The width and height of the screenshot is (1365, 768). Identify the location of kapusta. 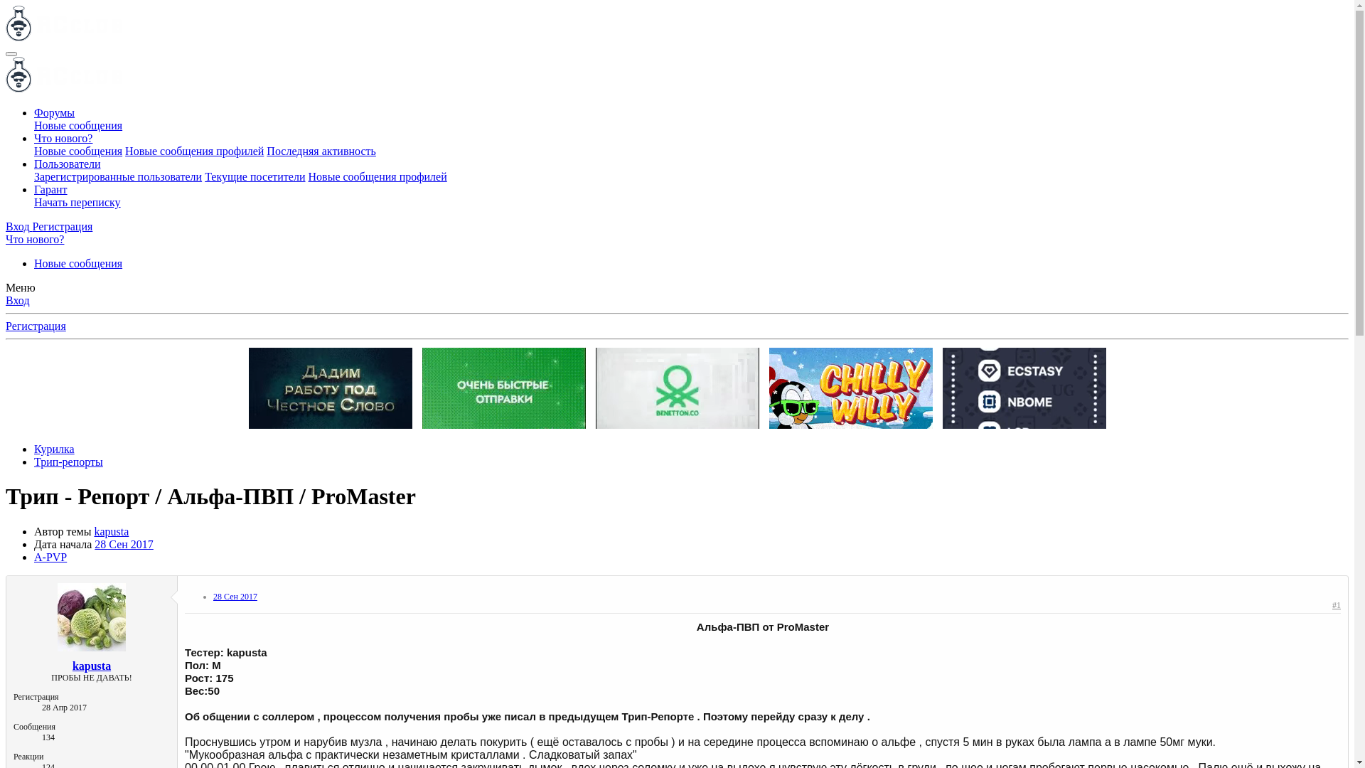
(111, 532).